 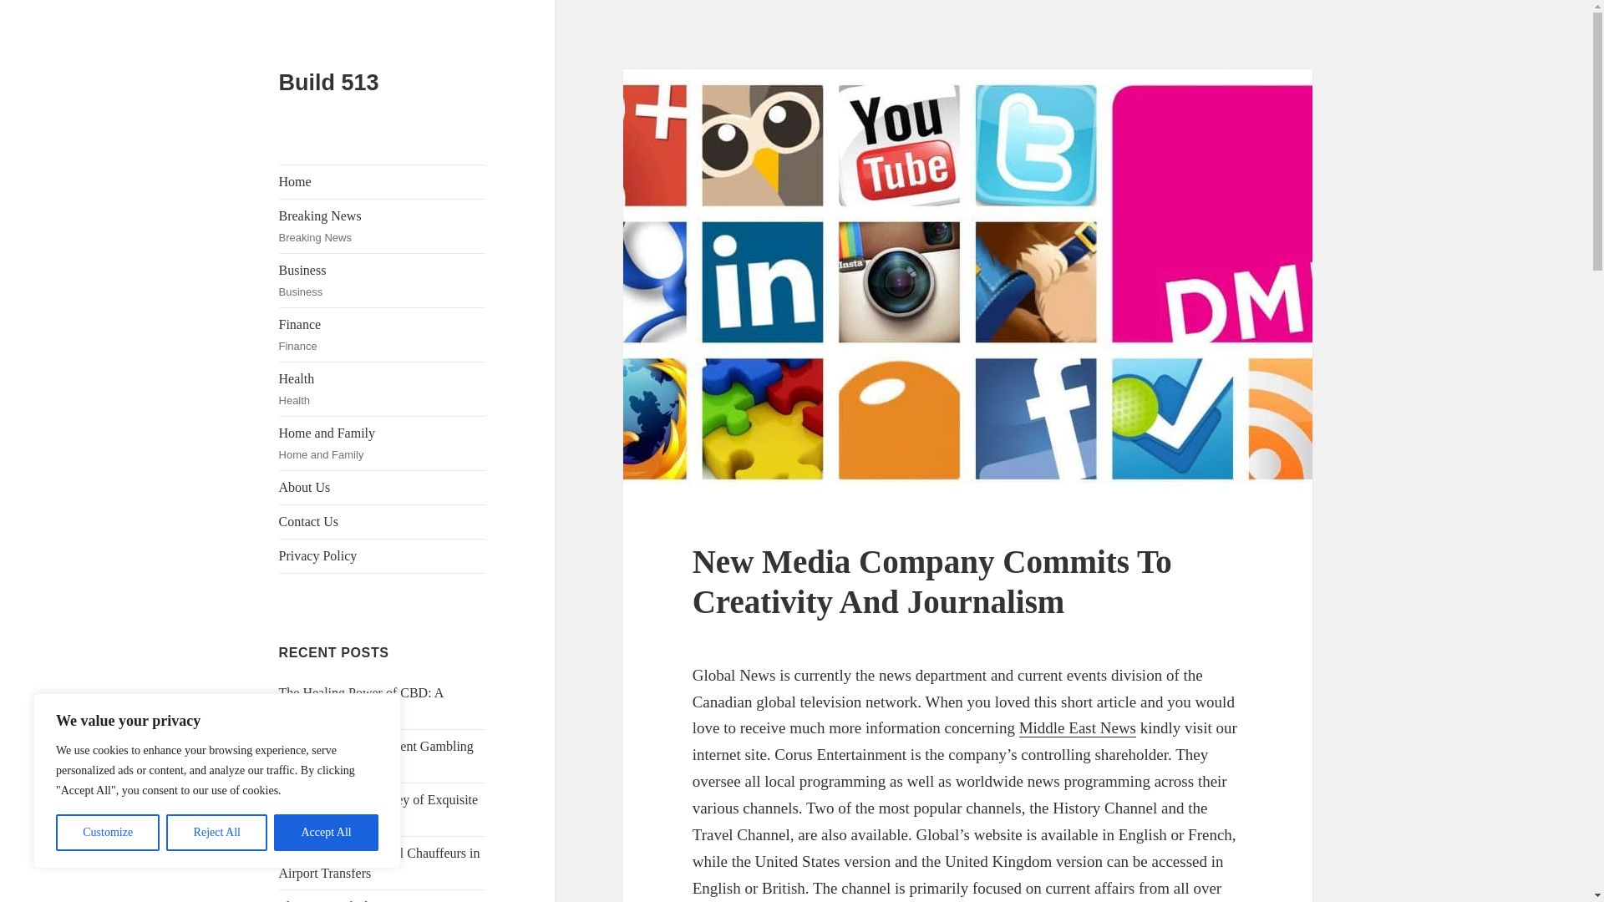 What do you see at coordinates (383, 443) in the screenshot?
I see `Embarking on a Journey of Exquisite Spirits` at bounding box center [383, 443].